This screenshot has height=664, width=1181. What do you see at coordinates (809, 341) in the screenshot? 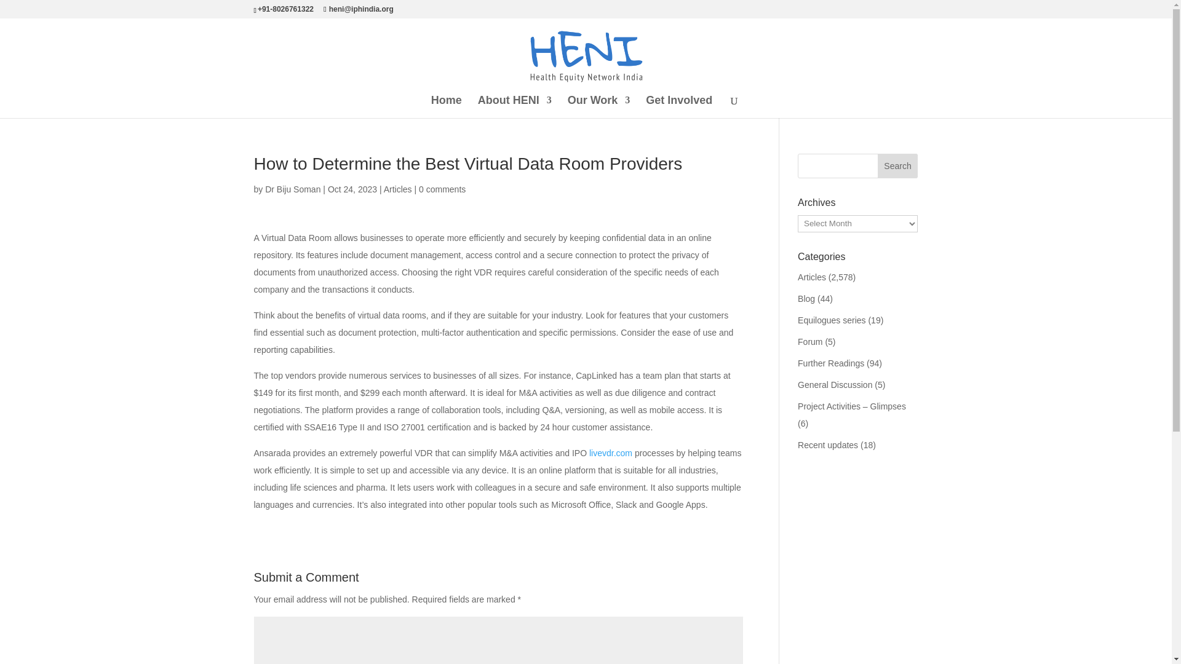
I see `Forum` at bounding box center [809, 341].